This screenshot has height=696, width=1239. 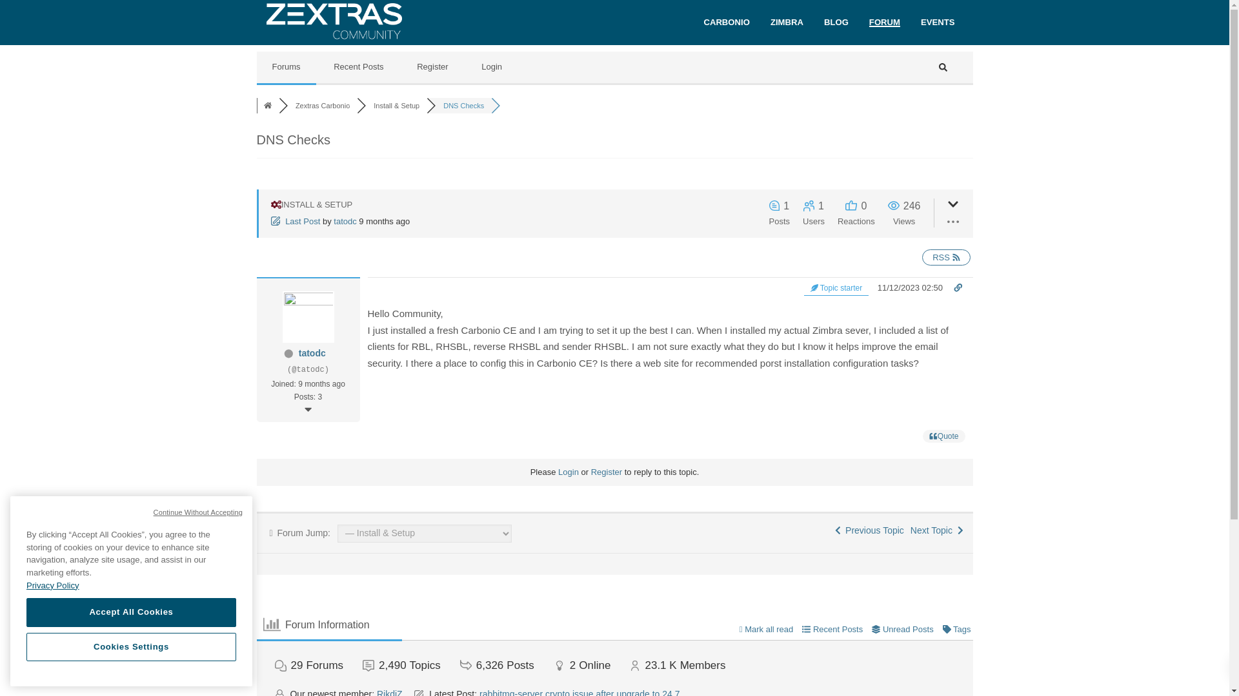 I want to click on ActiveSync not working, so click(x=870, y=530).